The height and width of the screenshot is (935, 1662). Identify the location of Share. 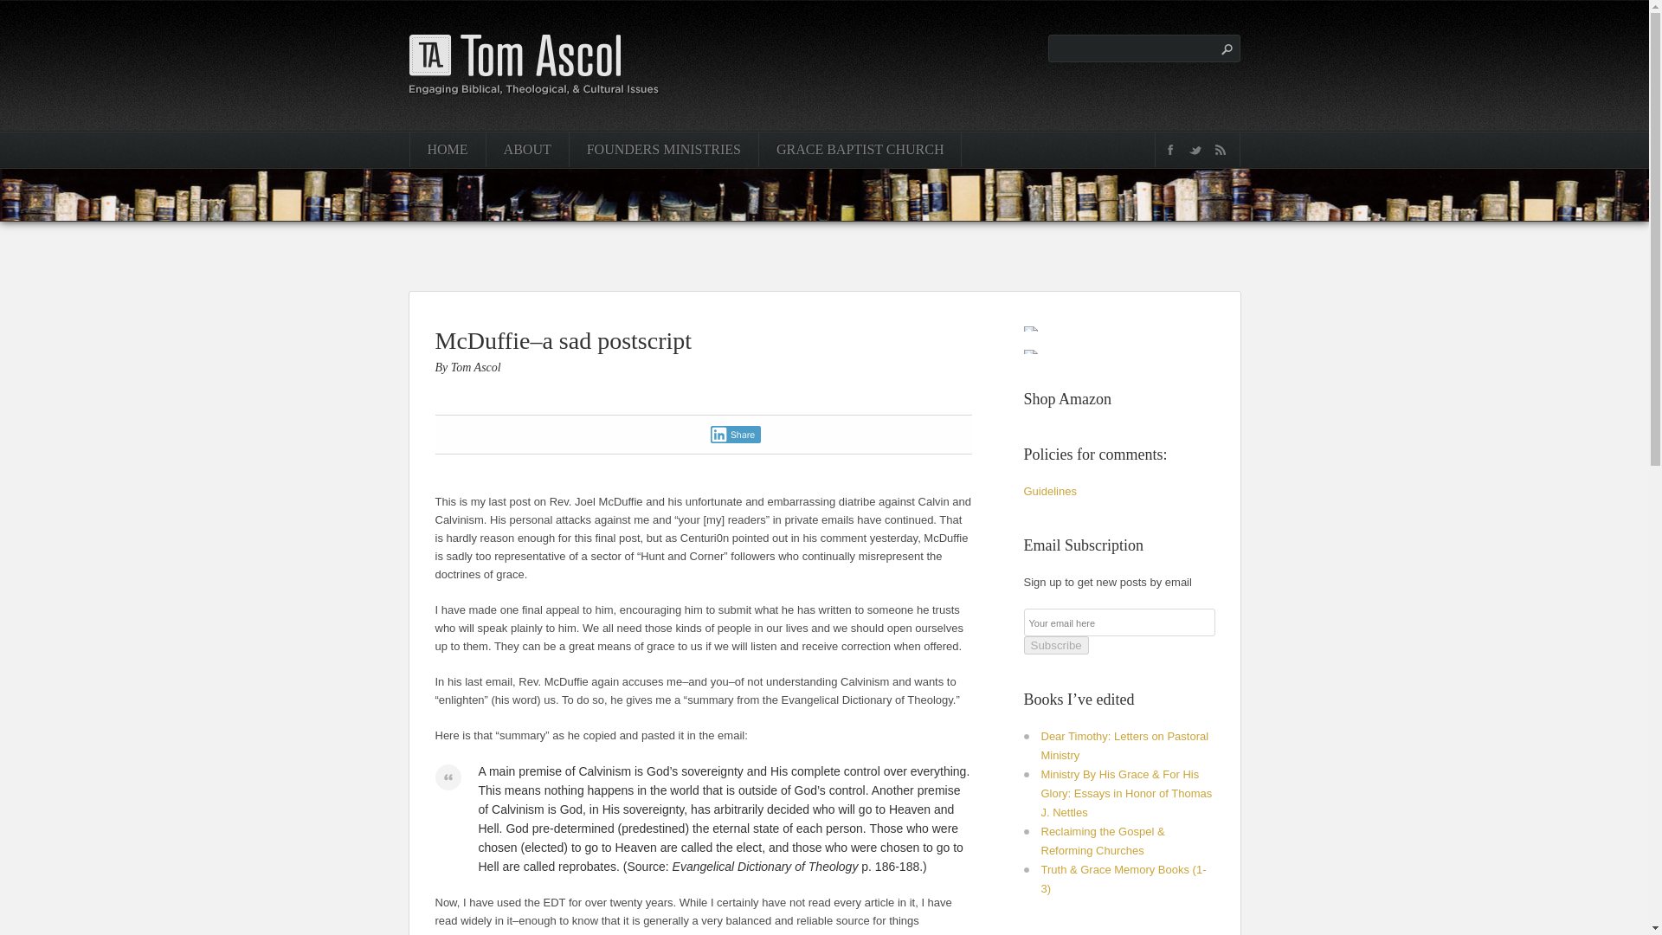
(735, 435).